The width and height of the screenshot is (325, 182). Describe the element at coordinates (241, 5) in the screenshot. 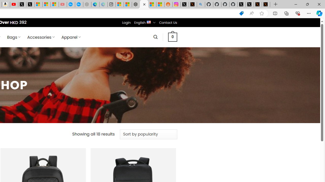

I see `Profile / X` at that location.